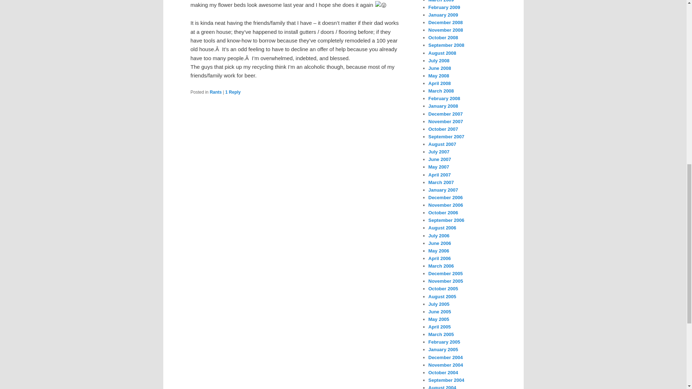 This screenshot has height=389, width=692. What do you see at coordinates (233, 92) in the screenshot?
I see `1 Reply` at bounding box center [233, 92].